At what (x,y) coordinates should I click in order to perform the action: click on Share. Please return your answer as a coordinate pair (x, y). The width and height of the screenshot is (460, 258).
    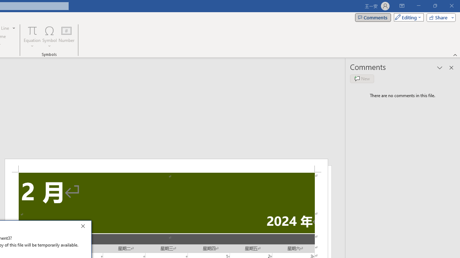
    Looking at the image, I should click on (440, 17).